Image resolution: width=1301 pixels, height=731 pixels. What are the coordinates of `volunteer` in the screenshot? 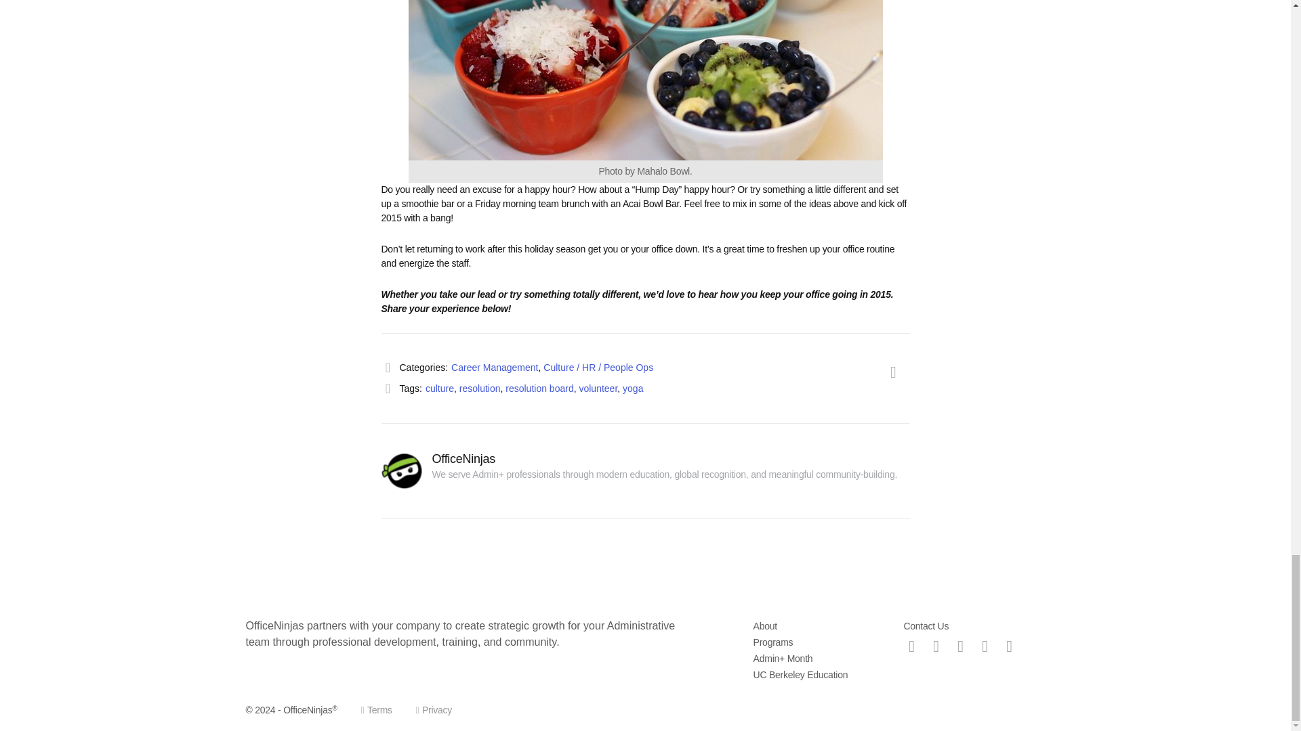 It's located at (598, 389).